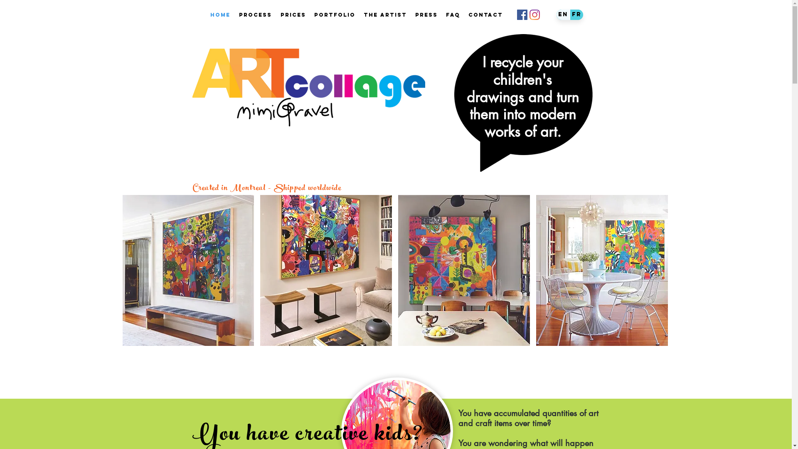 The image size is (798, 449). What do you see at coordinates (293, 15) in the screenshot?
I see `Prices` at bounding box center [293, 15].